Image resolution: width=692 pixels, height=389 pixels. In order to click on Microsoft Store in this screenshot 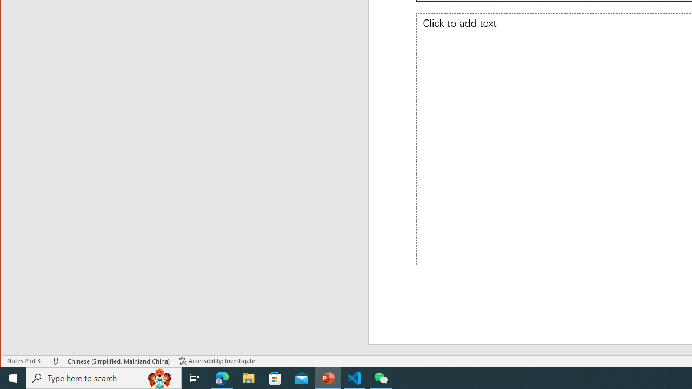, I will do `click(275, 378)`.